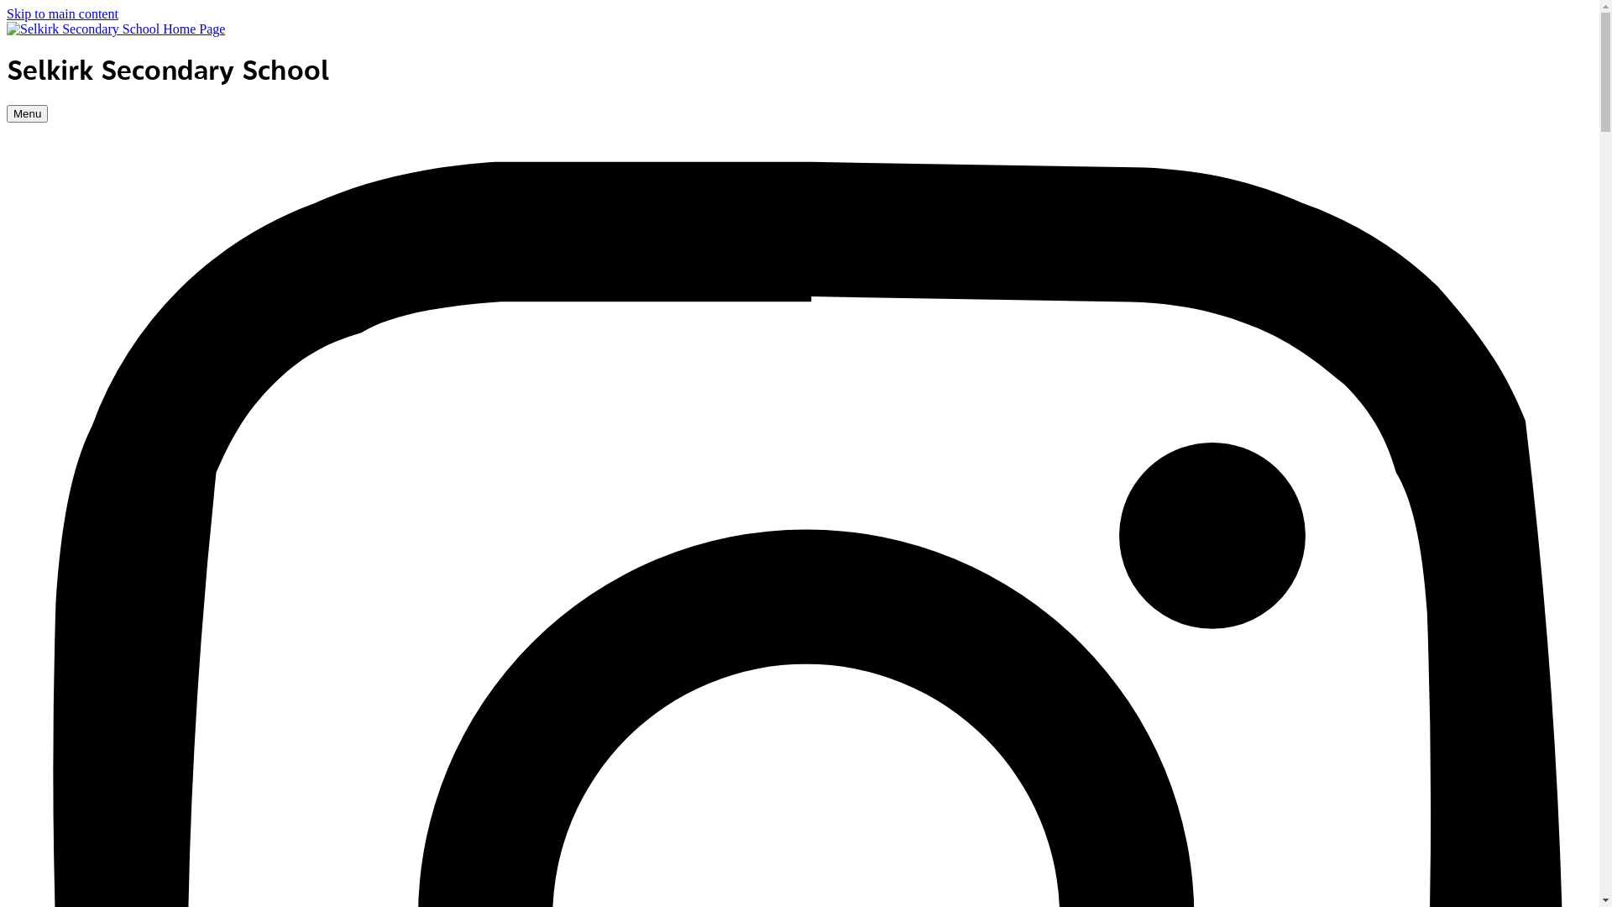 The width and height of the screenshot is (1612, 907). Describe the element at coordinates (62, 13) in the screenshot. I see `Skip to main content` at that location.